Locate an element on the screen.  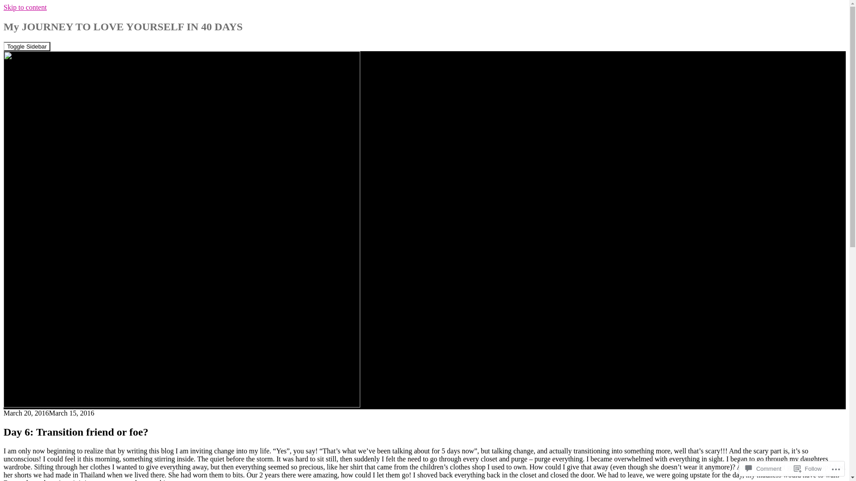
Follow is located at coordinates (808, 469).